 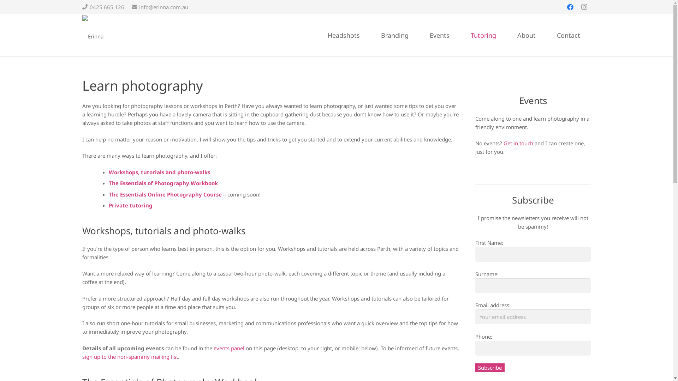 What do you see at coordinates (584, 7) in the screenshot?
I see `Instagram` at bounding box center [584, 7].